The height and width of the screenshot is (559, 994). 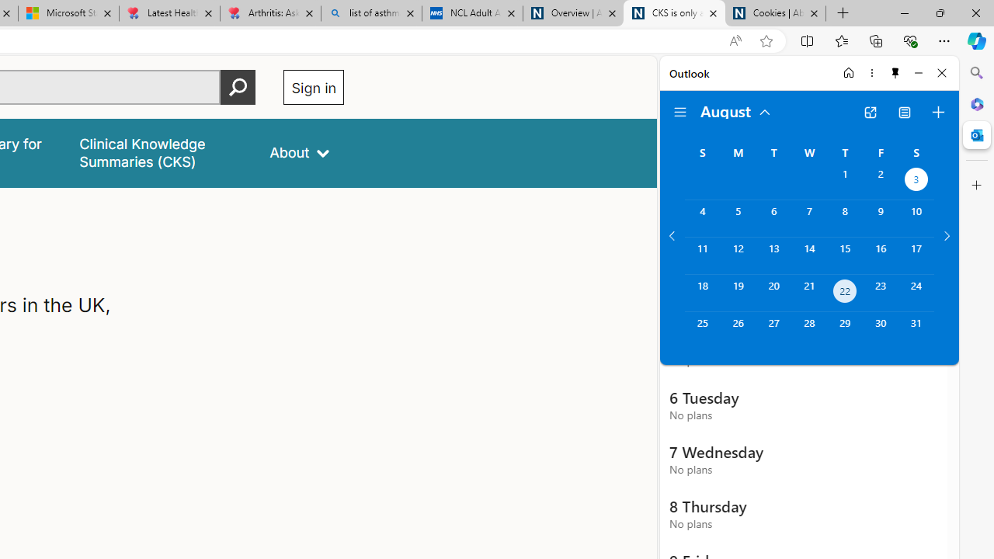 What do you see at coordinates (881, 218) in the screenshot?
I see `Friday, August 9, 2024. ` at bounding box center [881, 218].